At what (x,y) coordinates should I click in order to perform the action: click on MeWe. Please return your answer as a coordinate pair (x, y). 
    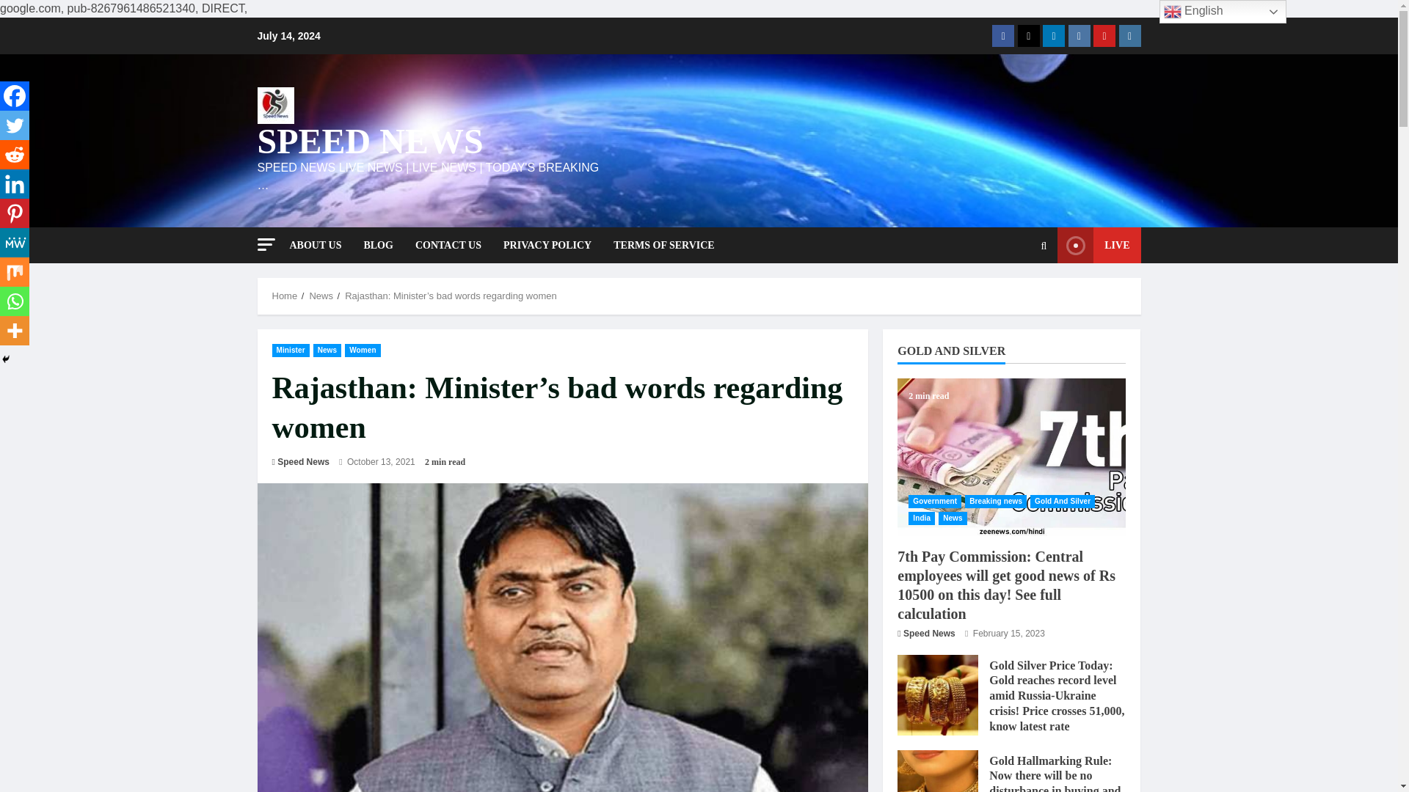
    Looking at the image, I should click on (15, 243).